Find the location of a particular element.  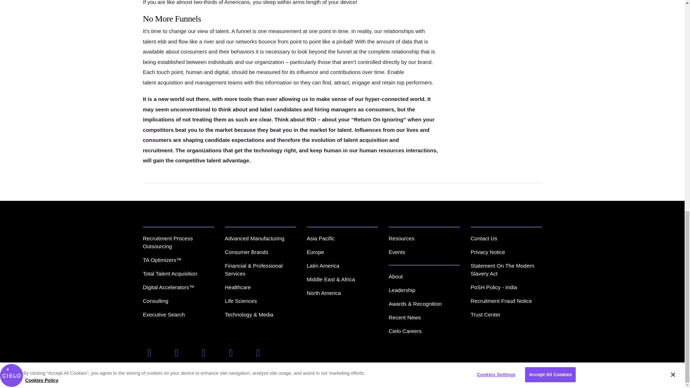

Latin America is located at coordinates (323, 266).